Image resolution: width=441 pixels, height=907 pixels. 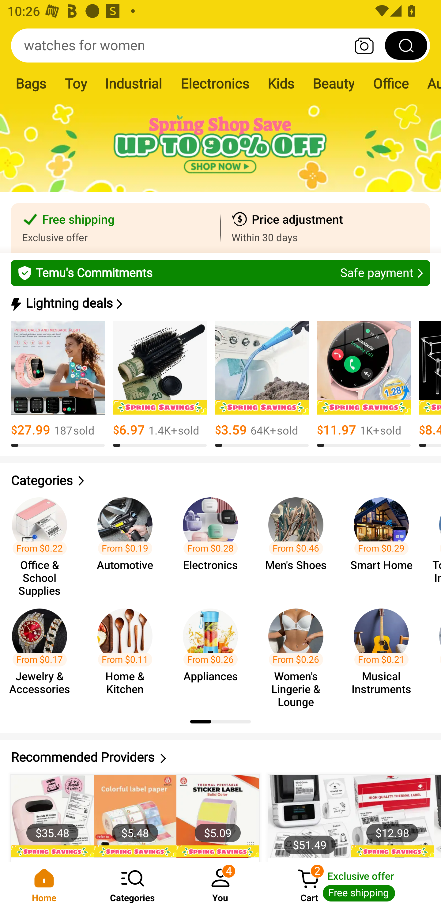 I want to click on $3.59 64K+￼sold 8.0, so click(x=262, y=384).